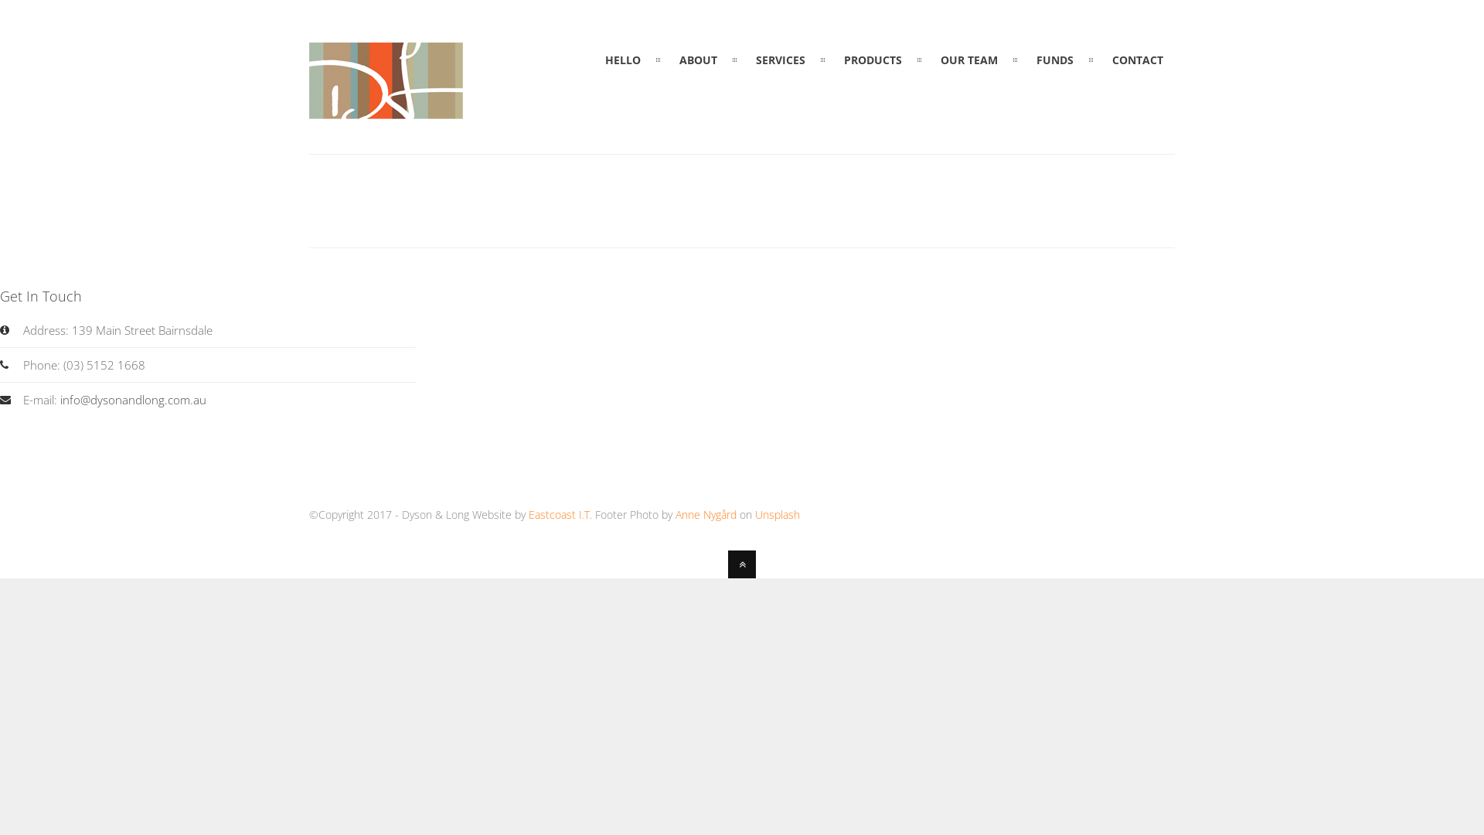  What do you see at coordinates (560, 515) in the screenshot?
I see `Eastcoast I.T.` at bounding box center [560, 515].